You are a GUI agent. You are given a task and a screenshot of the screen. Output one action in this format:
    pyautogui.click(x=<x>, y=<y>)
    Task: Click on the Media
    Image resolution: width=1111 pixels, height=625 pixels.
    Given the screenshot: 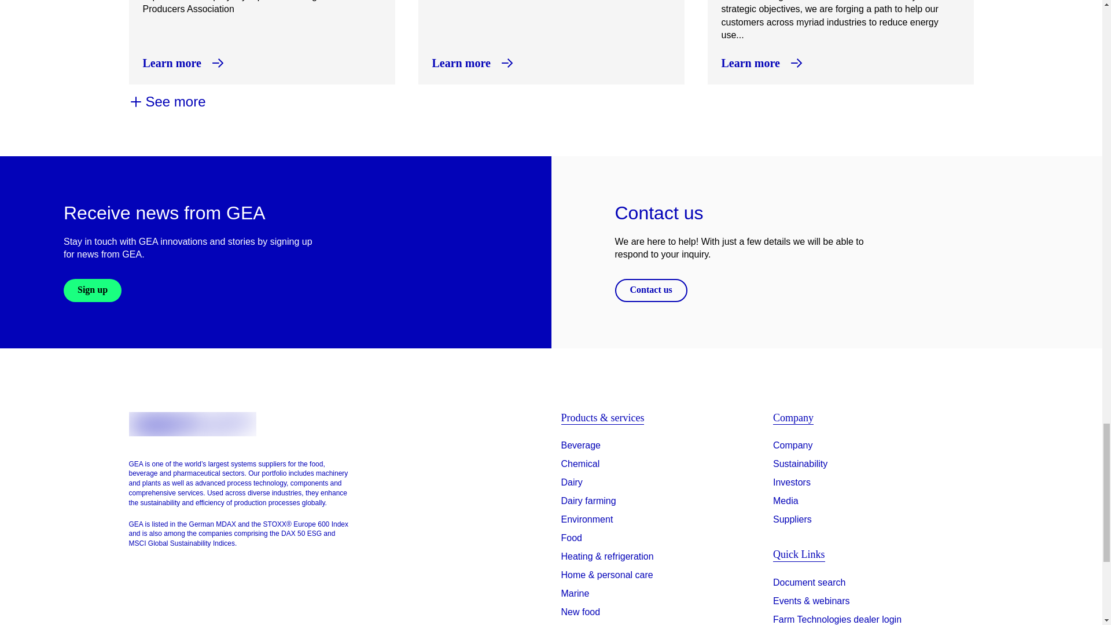 What is the action you would take?
    pyautogui.click(x=786, y=501)
    